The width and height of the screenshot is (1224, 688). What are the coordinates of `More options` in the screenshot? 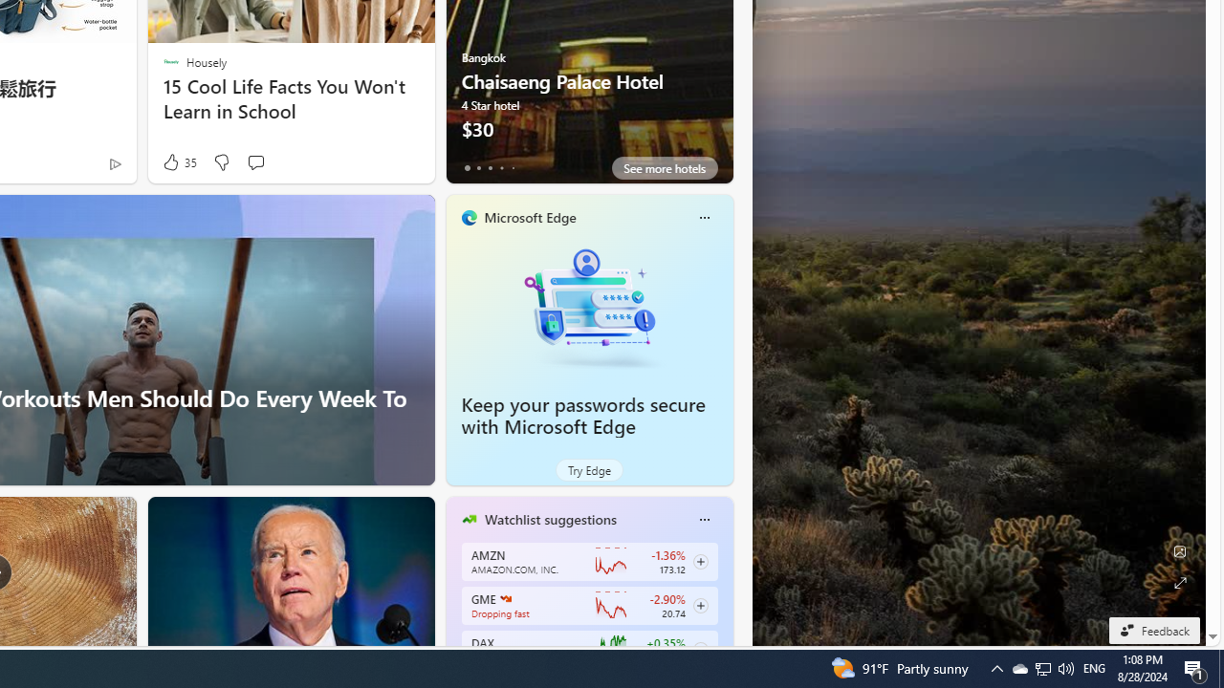 It's located at (704, 520).